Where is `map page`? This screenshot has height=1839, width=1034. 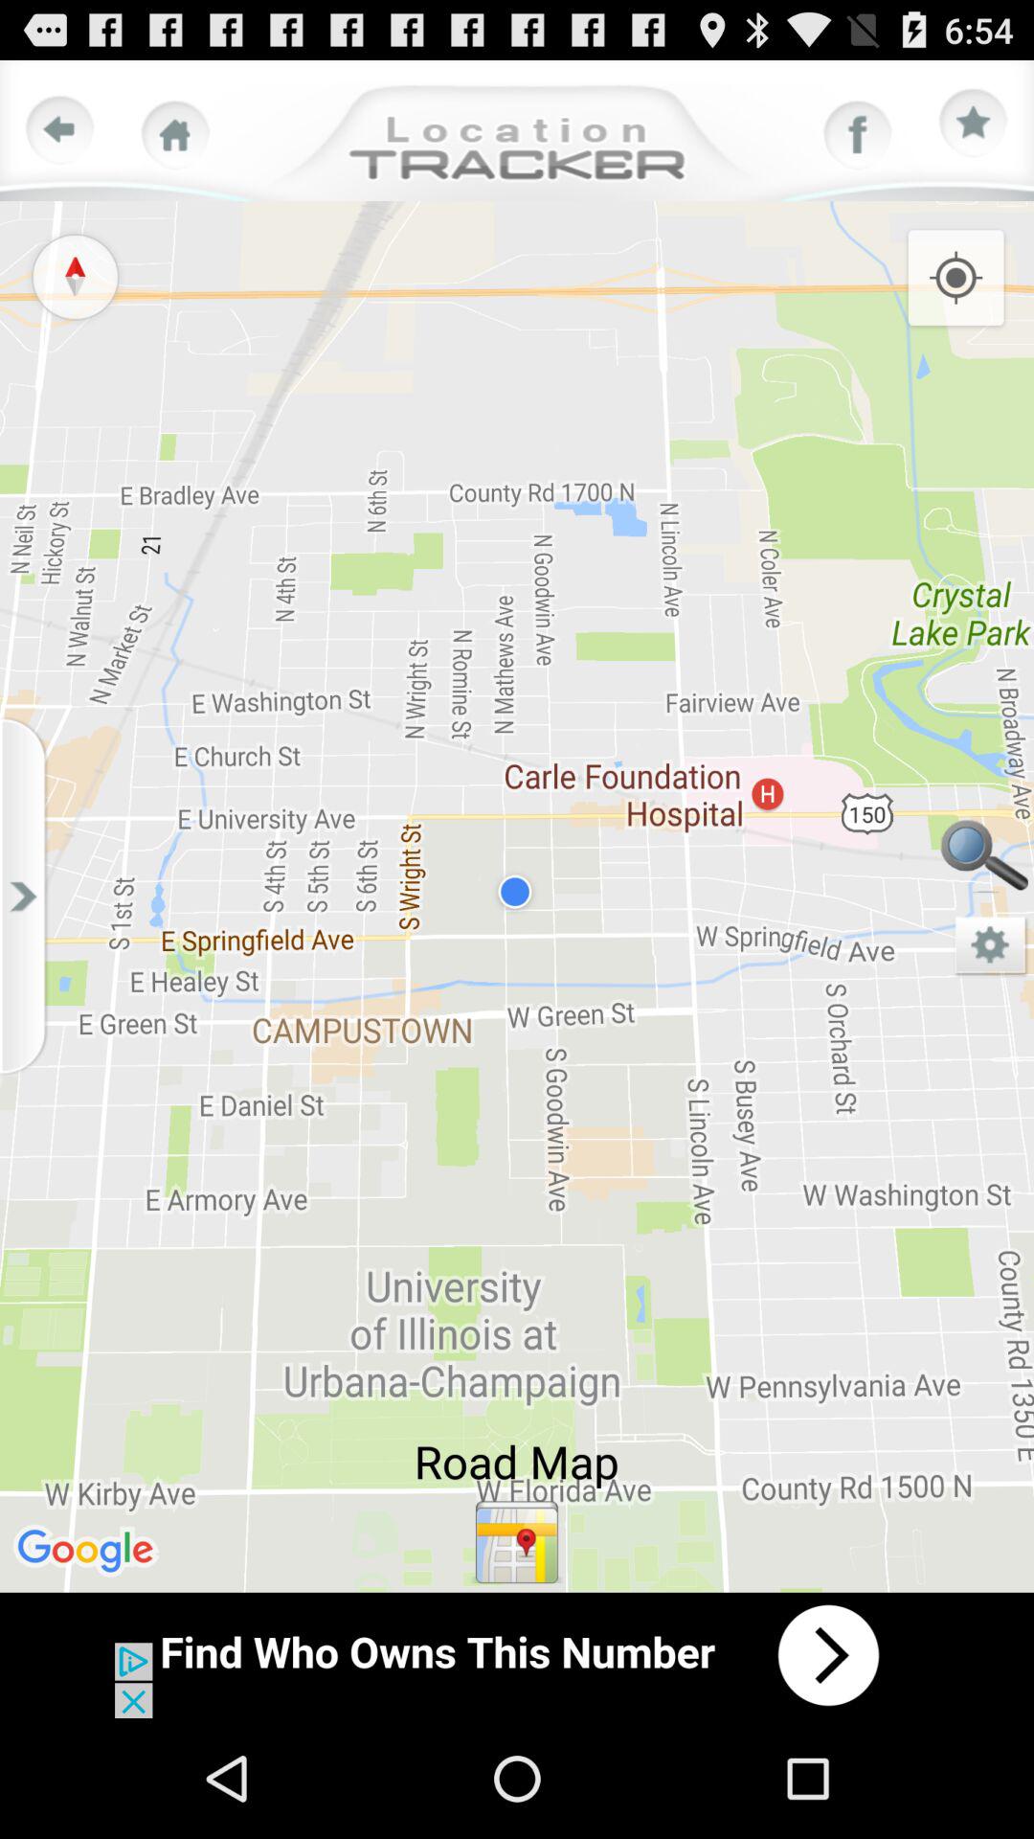
map page is located at coordinates (991, 946).